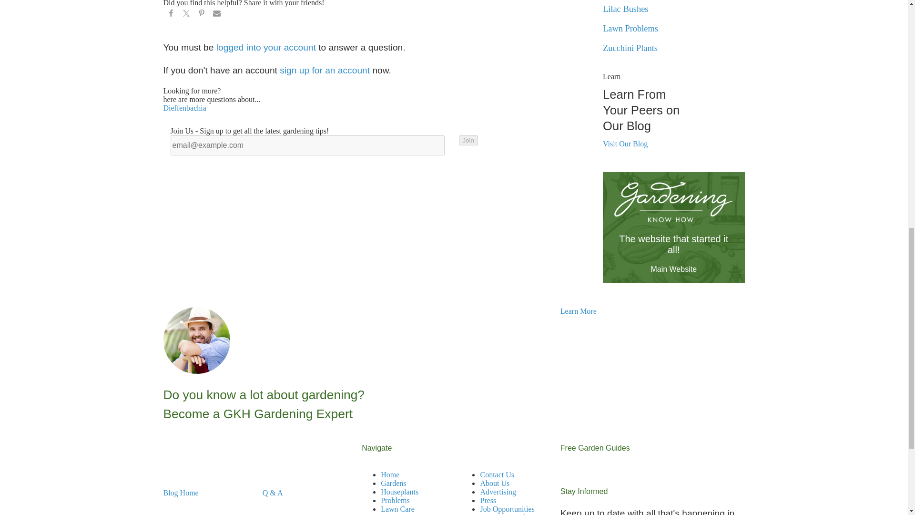  I want to click on Share via Email, so click(216, 15).